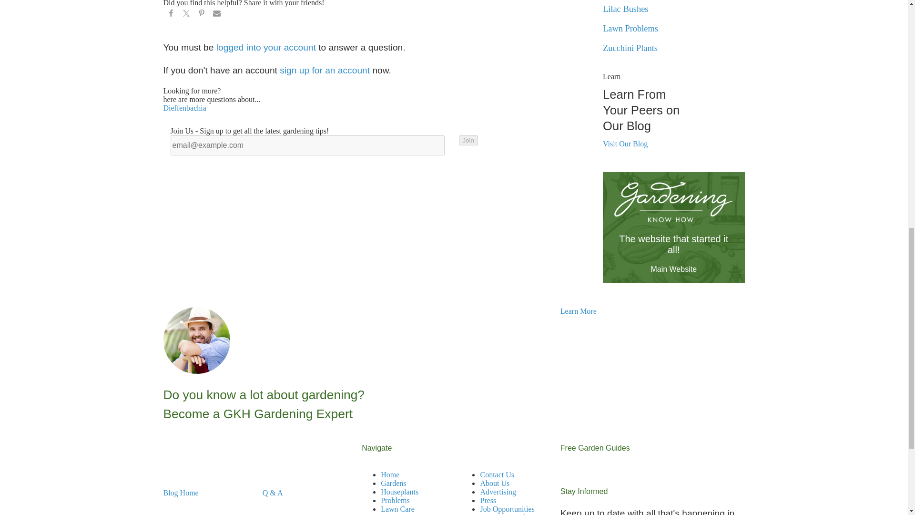  I want to click on Share via Email, so click(216, 15).